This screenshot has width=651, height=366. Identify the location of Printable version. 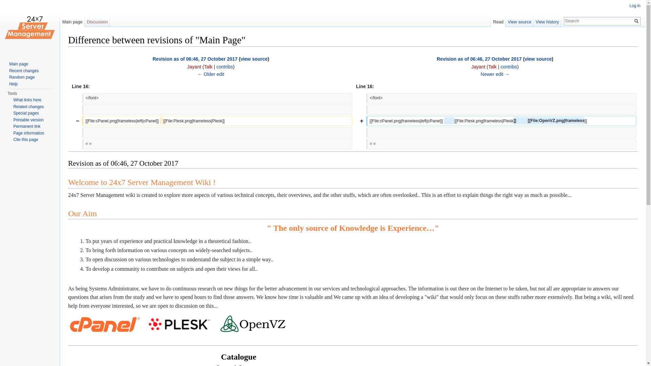
(28, 120).